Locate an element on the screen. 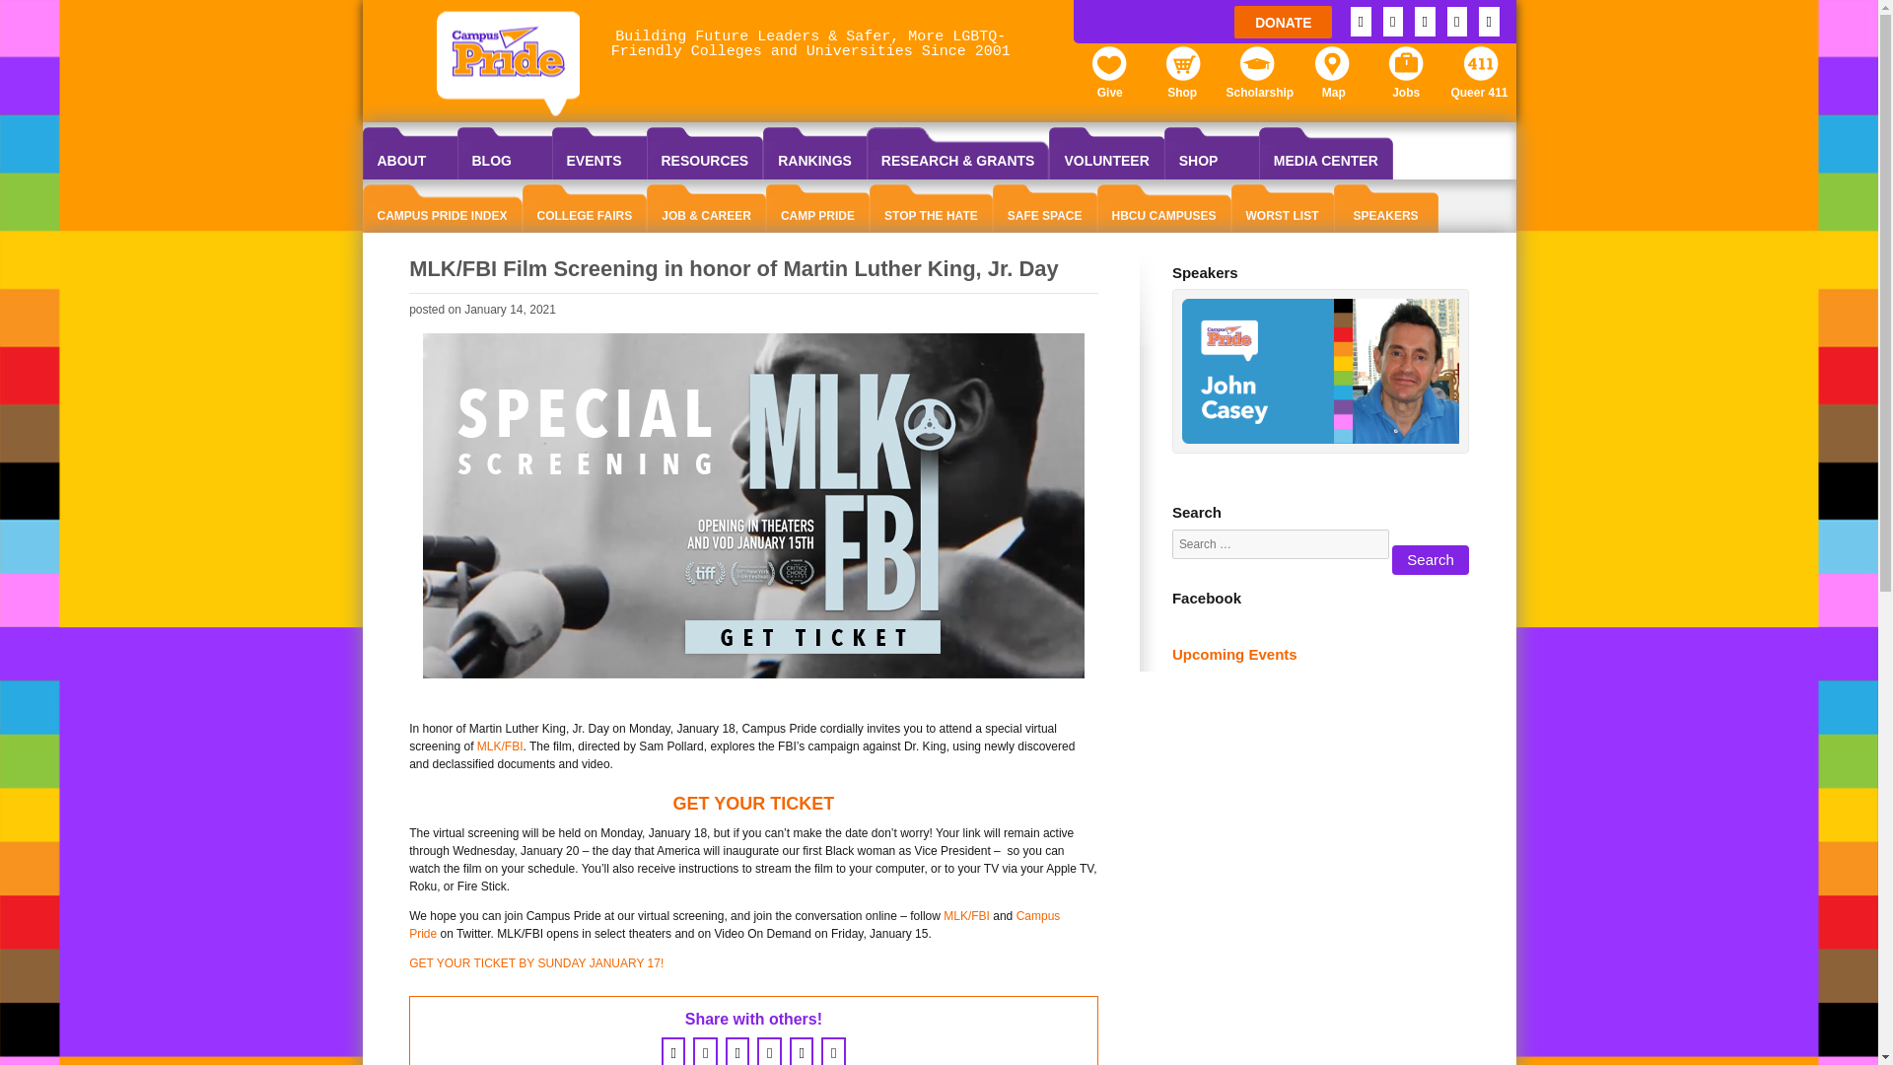  Give is located at coordinates (1108, 67).